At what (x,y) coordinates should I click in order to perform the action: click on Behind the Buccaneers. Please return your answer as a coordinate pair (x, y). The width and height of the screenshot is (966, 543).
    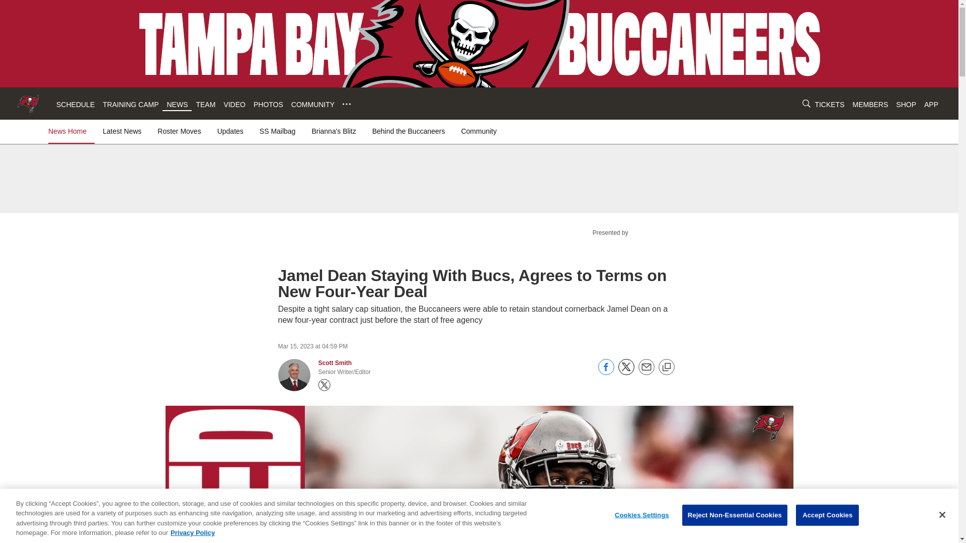
    Looking at the image, I should click on (409, 131).